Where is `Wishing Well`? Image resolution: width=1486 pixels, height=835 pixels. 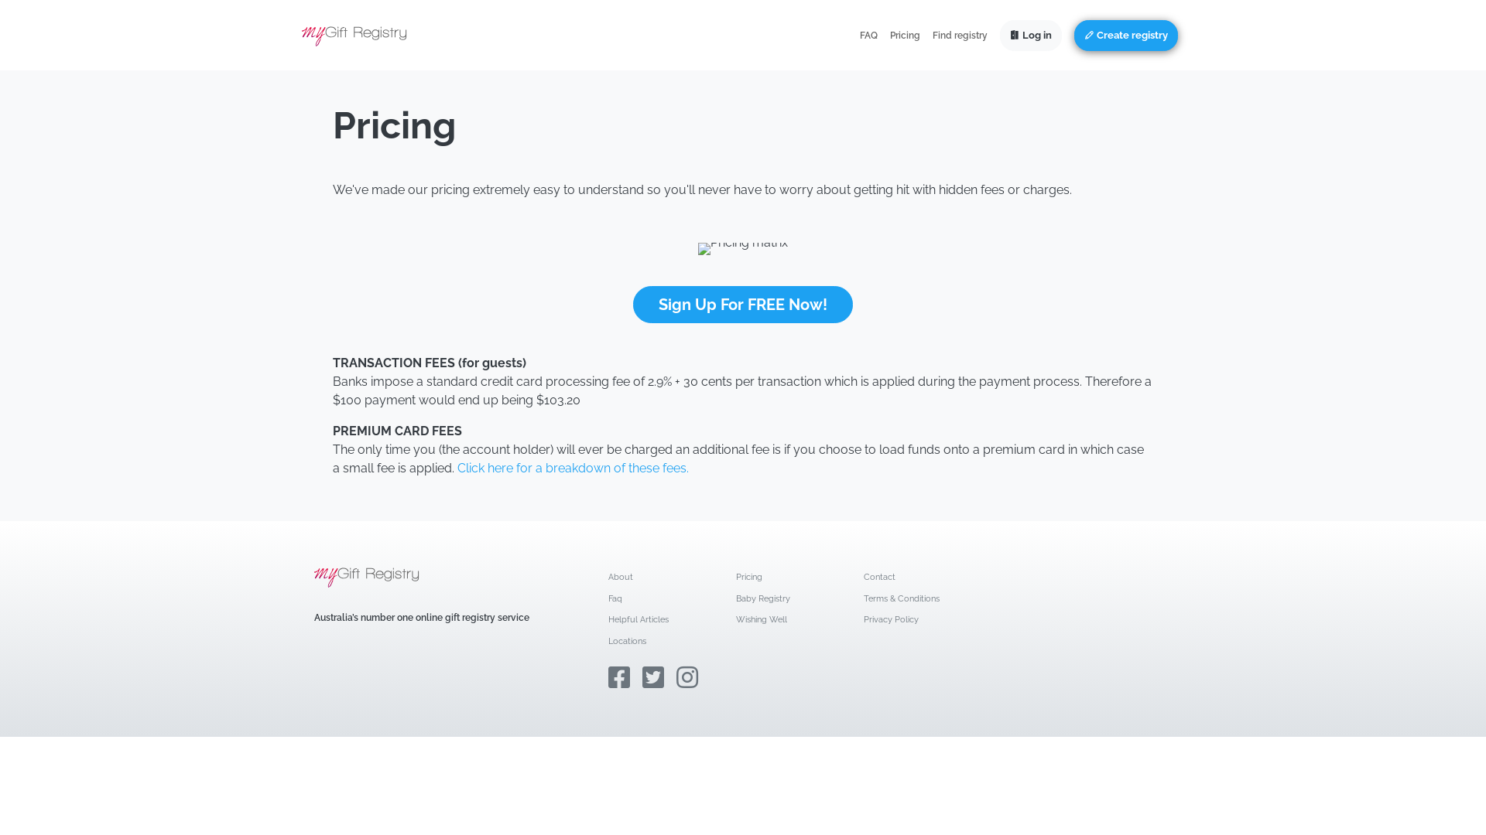 Wishing Well is located at coordinates (762, 620).